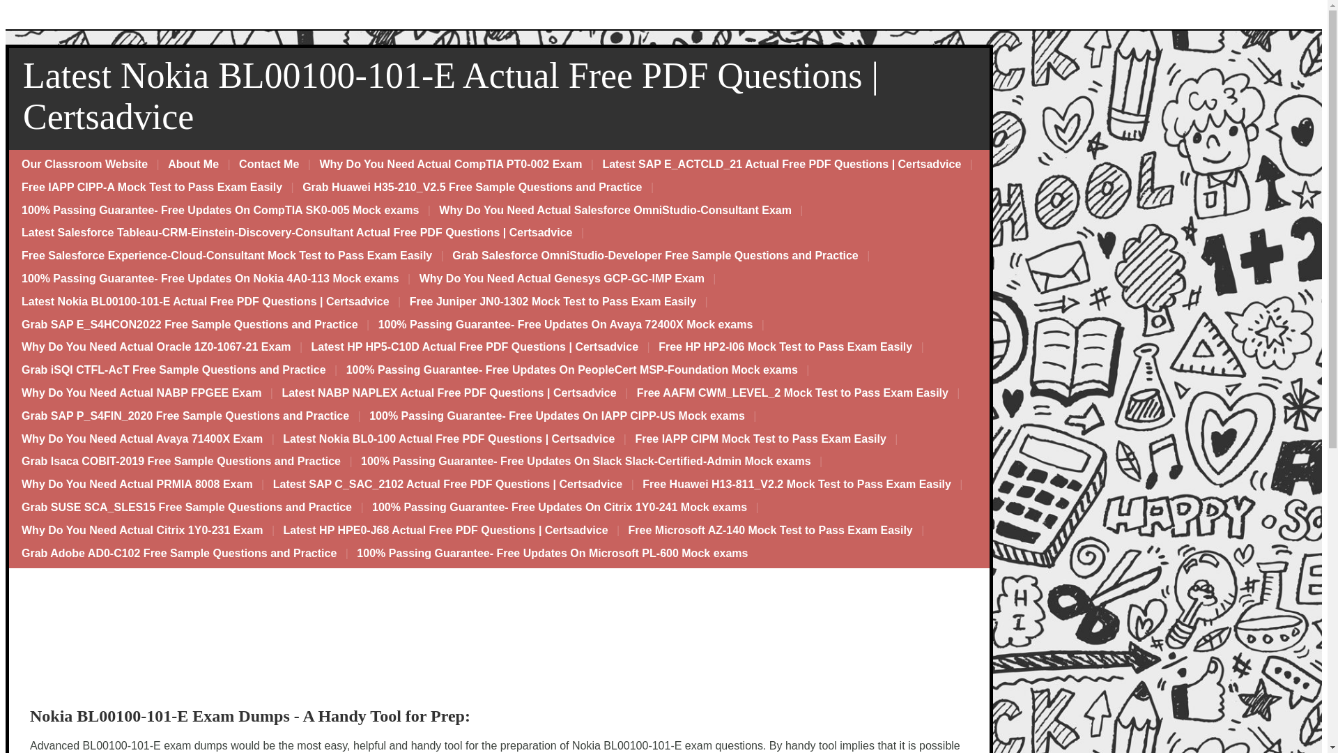  Describe the element at coordinates (450, 165) in the screenshot. I see `Why Do You Need Actual CompTIA PT0-002 Exam` at that location.